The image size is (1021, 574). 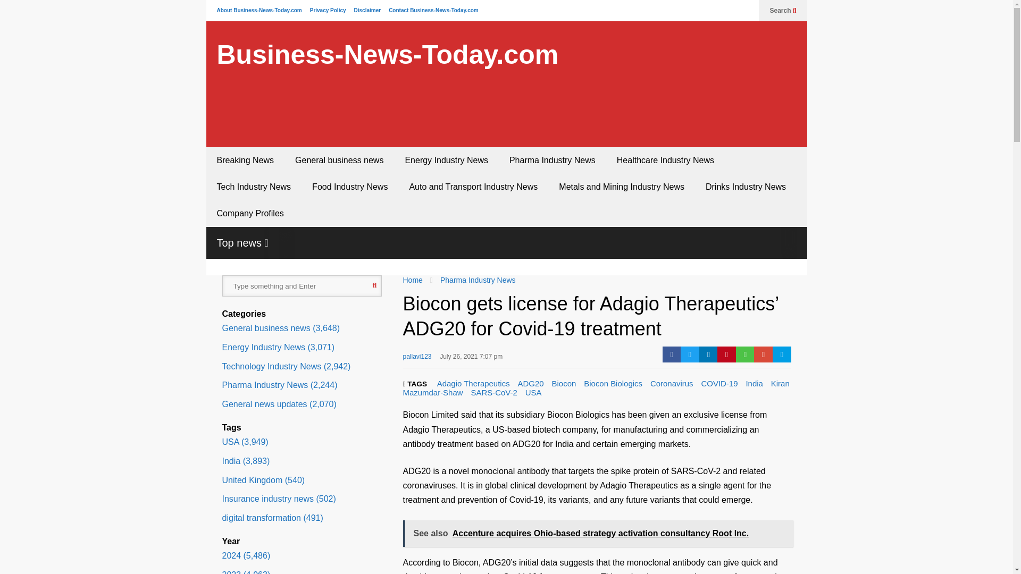 I want to click on Healthcare Industry News, so click(x=666, y=161).